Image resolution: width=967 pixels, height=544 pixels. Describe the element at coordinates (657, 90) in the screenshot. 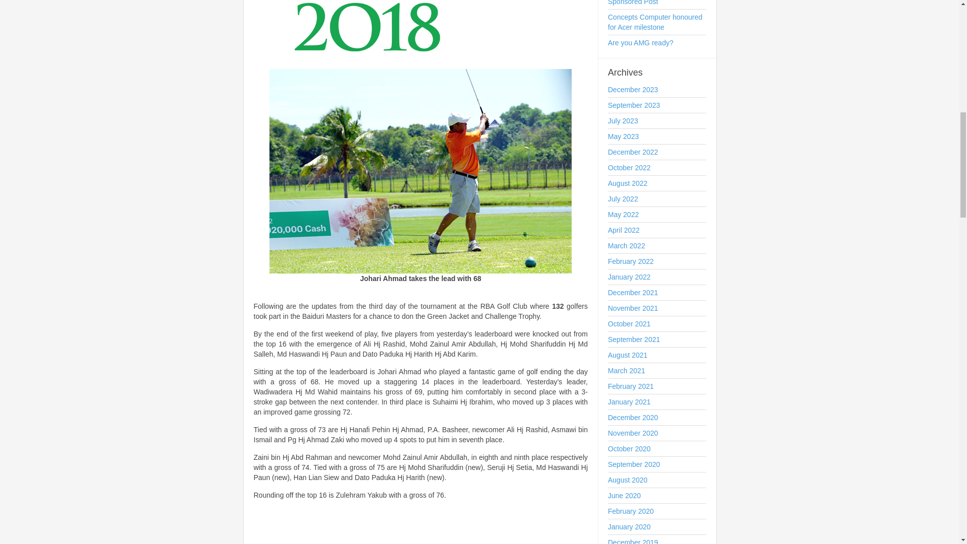

I see `December 2023` at that location.